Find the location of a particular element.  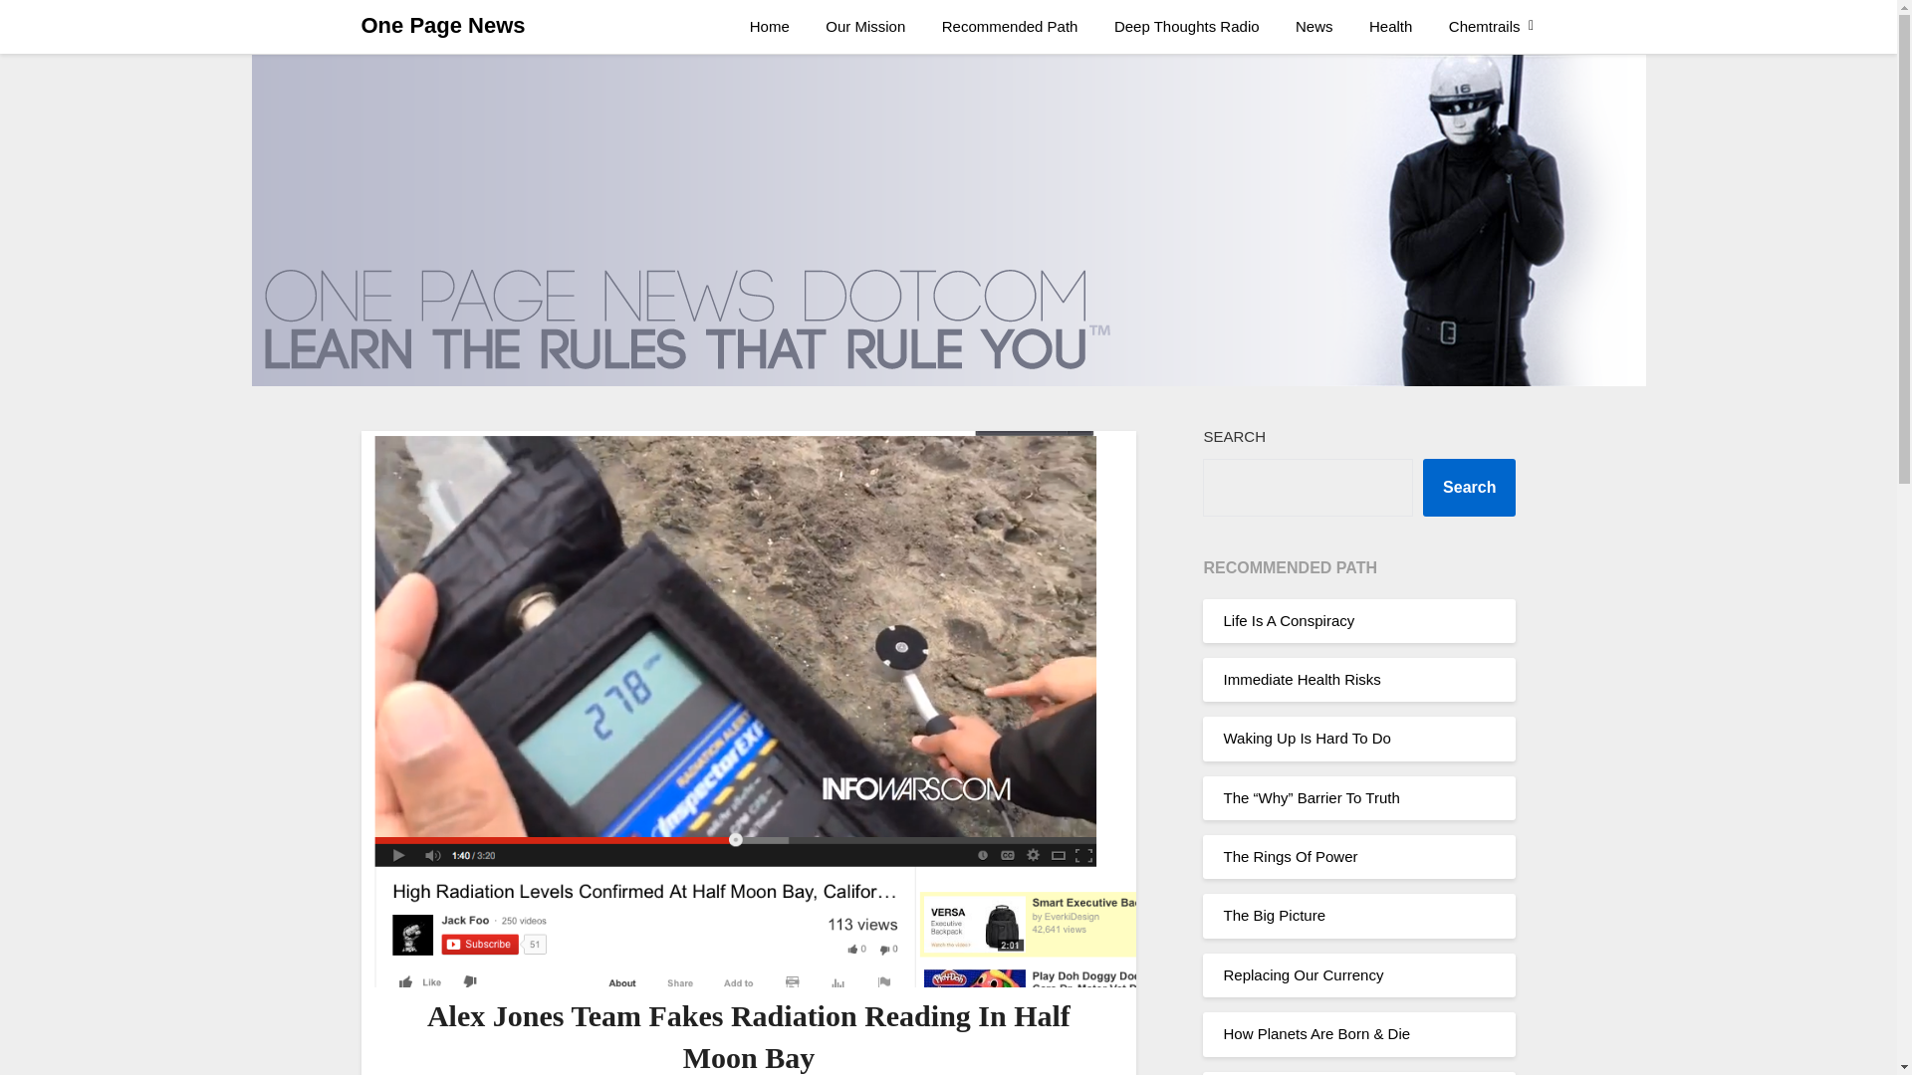

Search is located at coordinates (1469, 488).